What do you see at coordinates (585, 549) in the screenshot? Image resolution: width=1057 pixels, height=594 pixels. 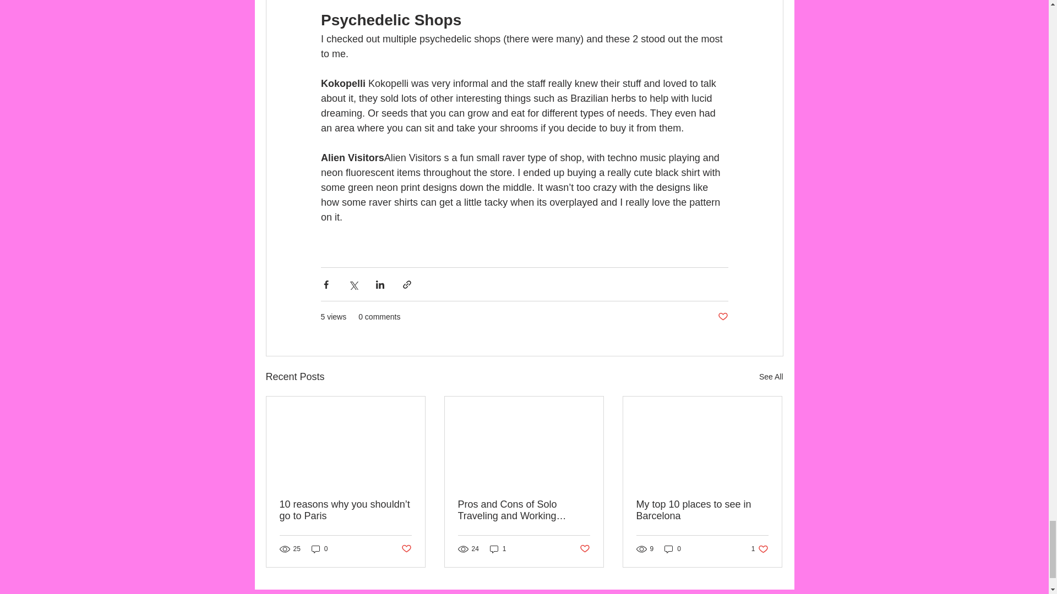 I see `Post not marked as liked` at bounding box center [585, 549].